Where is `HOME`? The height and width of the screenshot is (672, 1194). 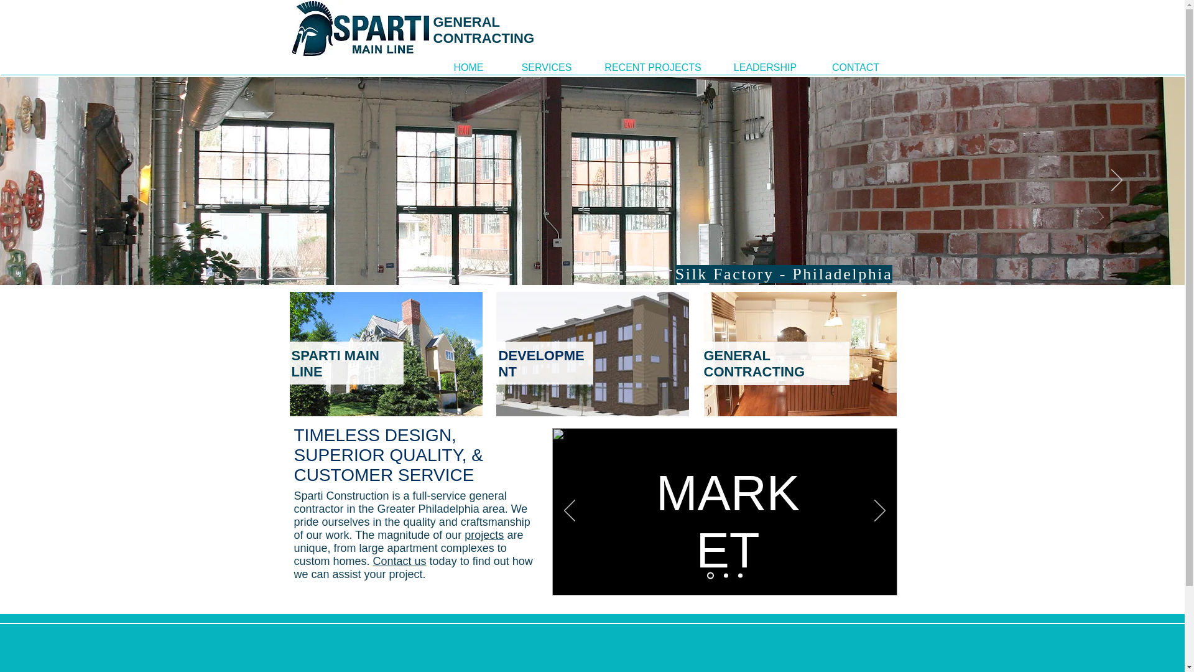 HOME is located at coordinates (468, 67).